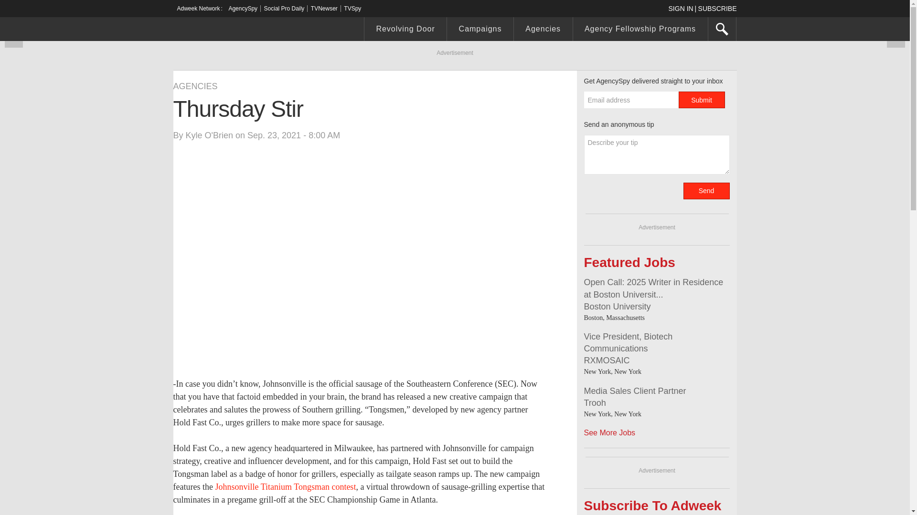  I want to click on Agencies, so click(543, 30).